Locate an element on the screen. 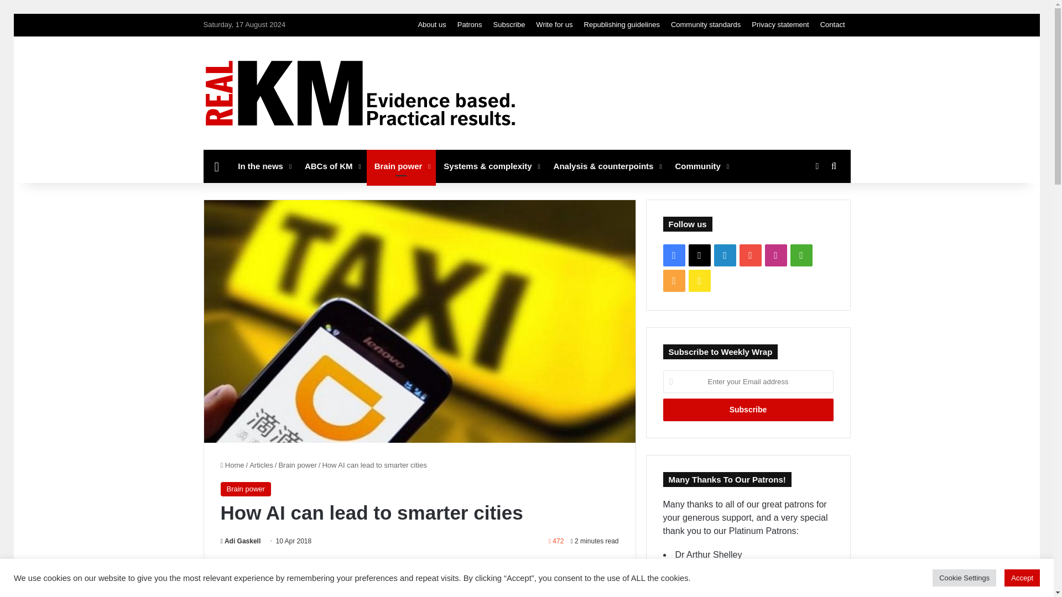 This screenshot has height=597, width=1062. Subscribe is located at coordinates (748, 410).